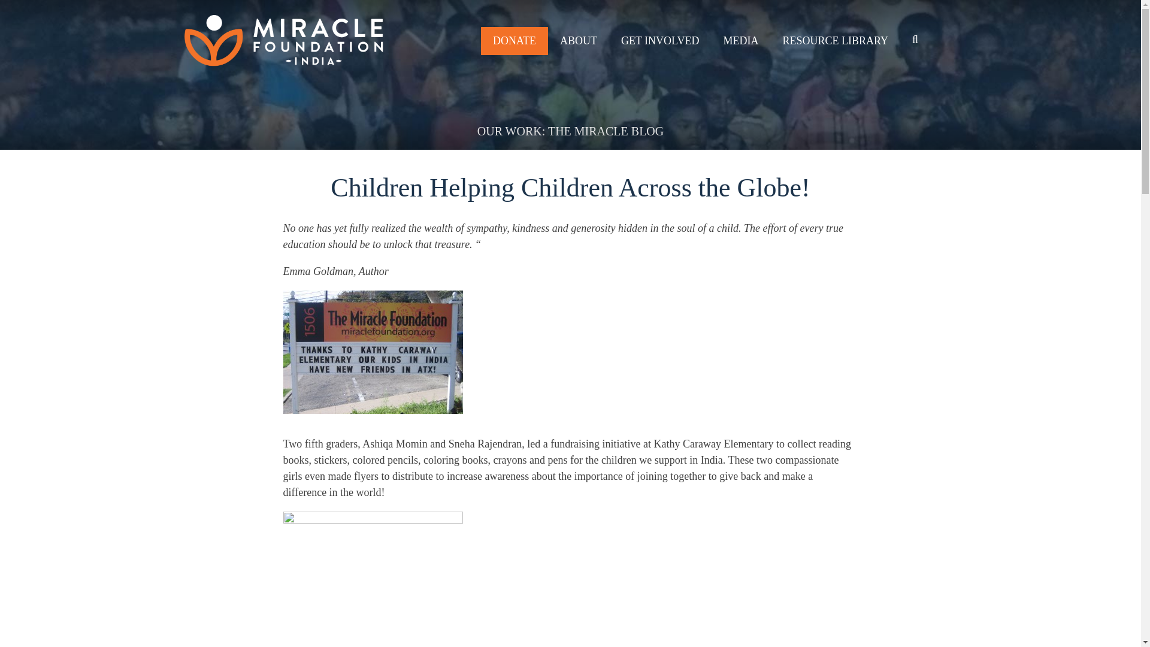  What do you see at coordinates (579, 41) in the screenshot?
I see `ABOUT` at bounding box center [579, 41].